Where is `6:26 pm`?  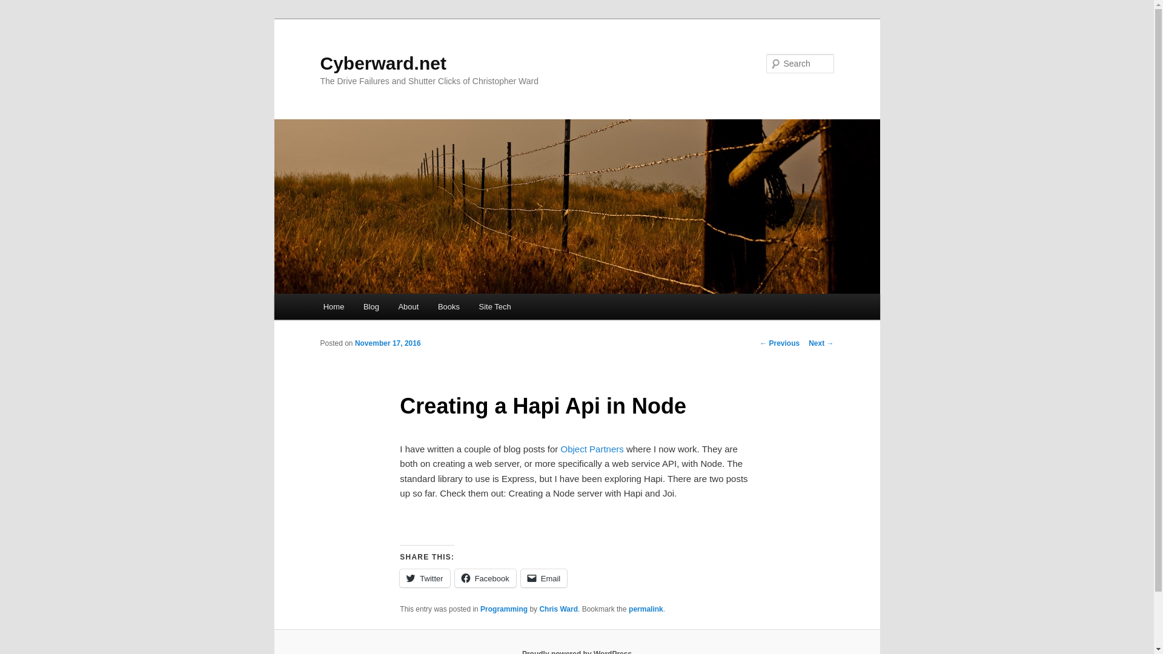 6:26 pm is located at coordinates (388, 343).